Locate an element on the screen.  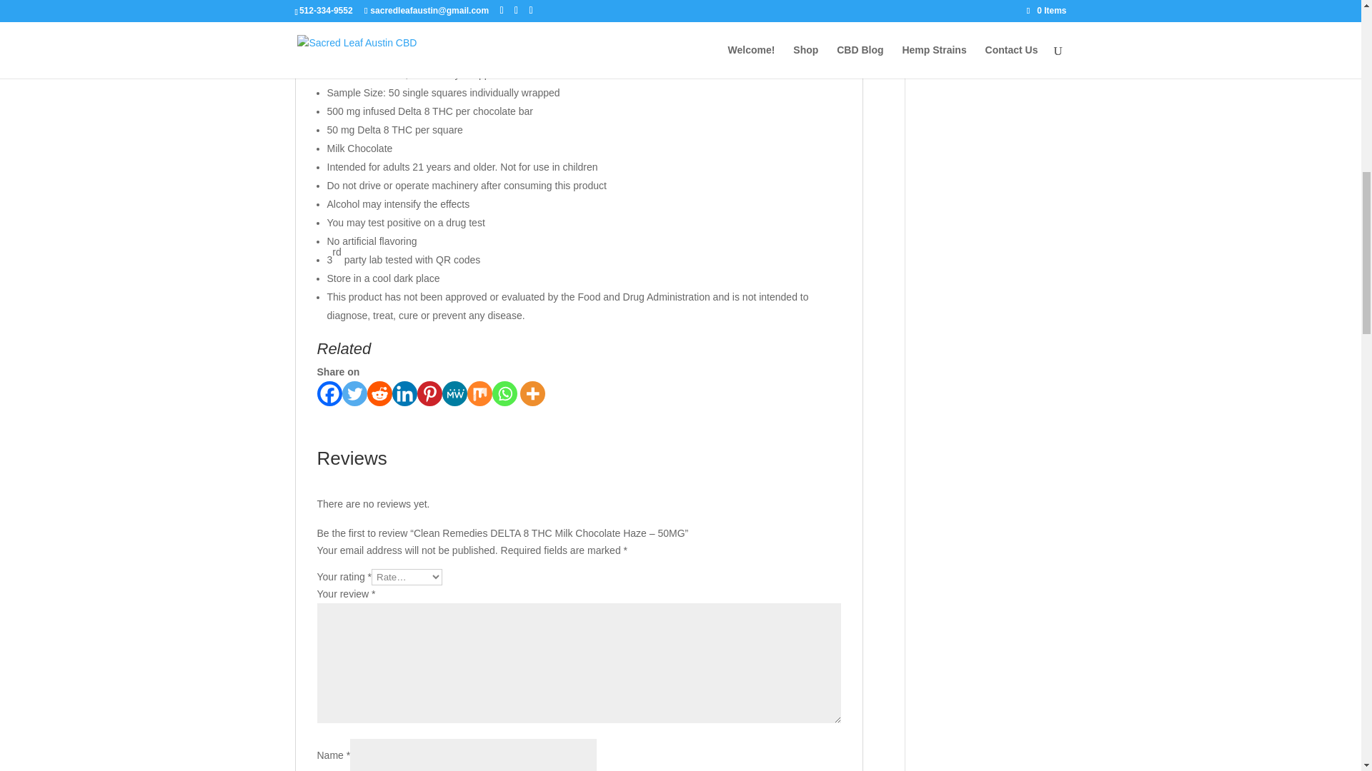
Reddit is located at coordinates (380, 393).